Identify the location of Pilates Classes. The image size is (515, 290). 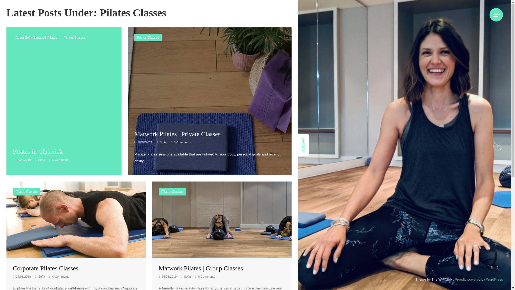
(26, 191).